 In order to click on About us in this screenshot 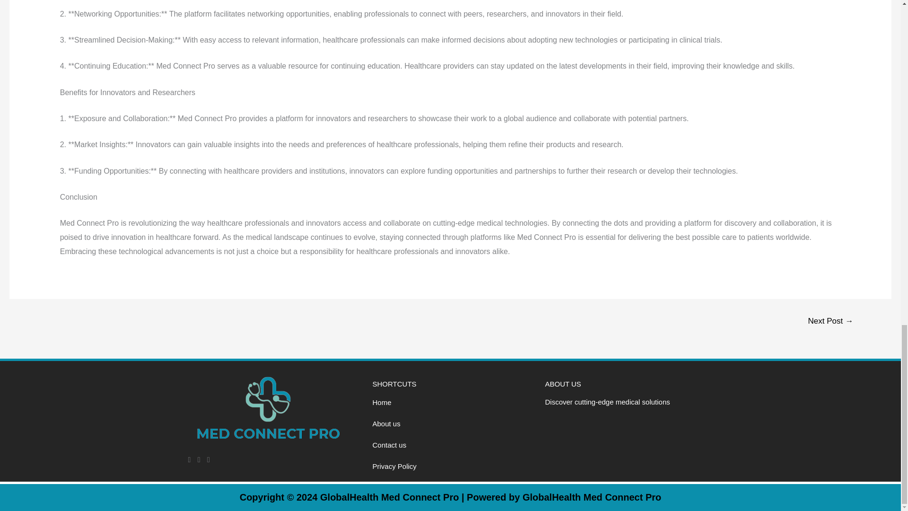, I will do `click(450, 423)`.